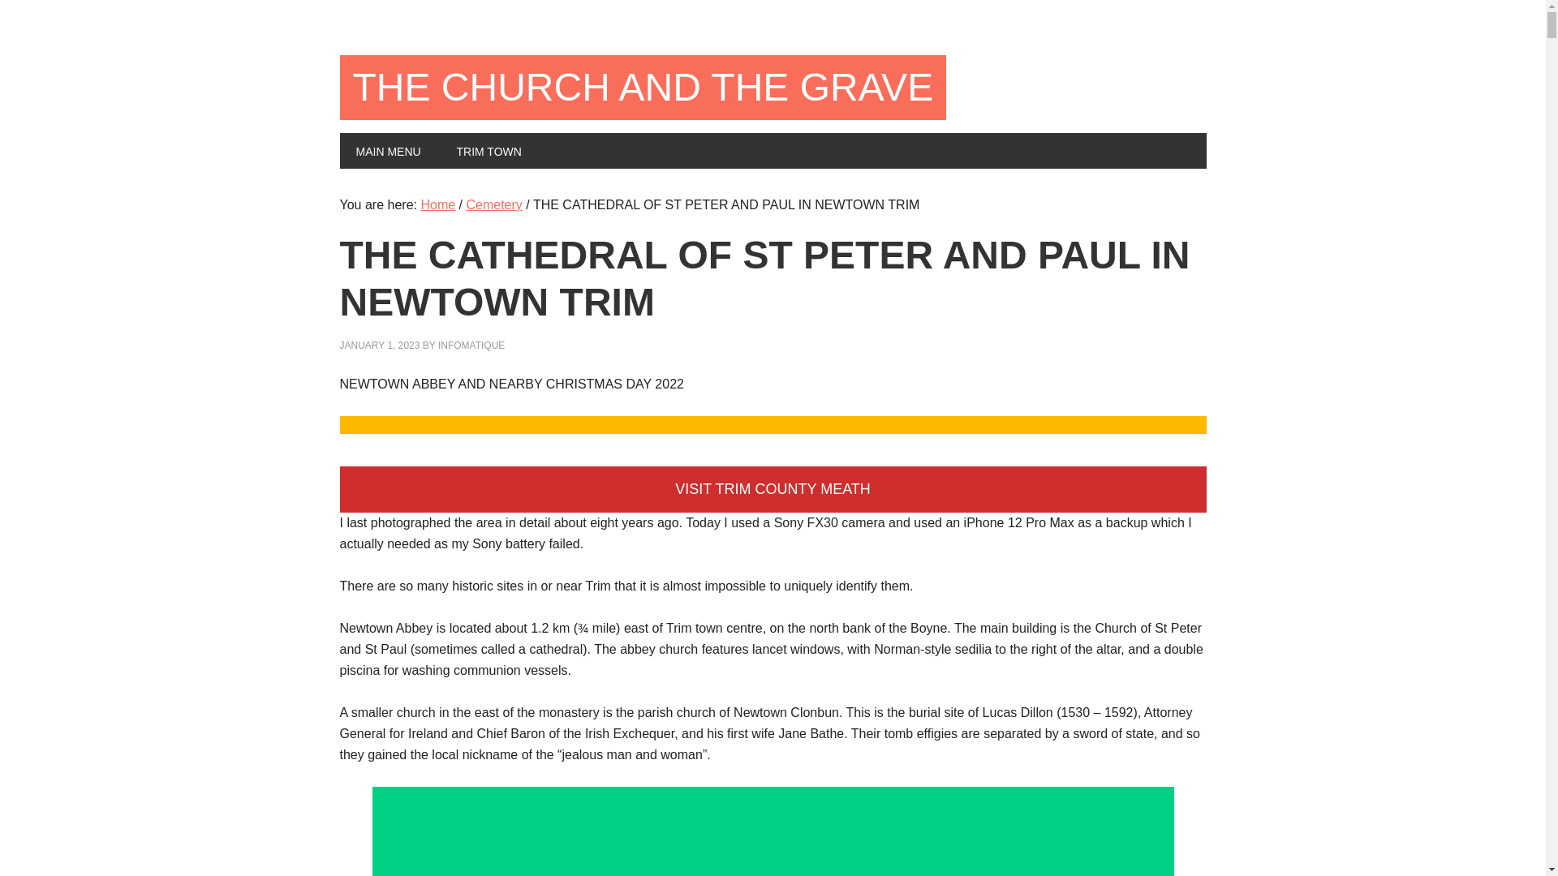 This screenshot has height=876, width=1558. Describe the element at coordinates (488, 151) in the screenshot. I see `TRIM TOWN` at that location.